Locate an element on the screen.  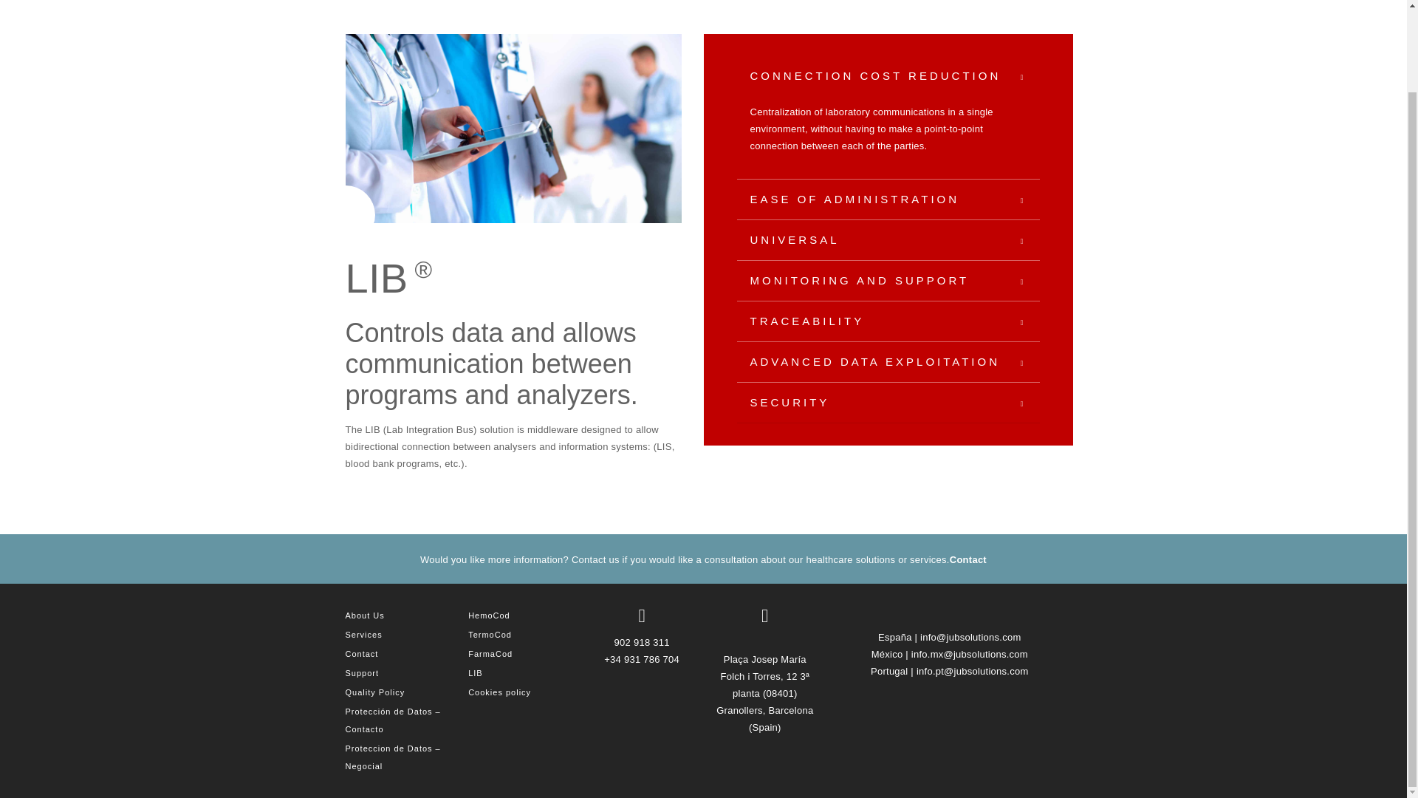
Contact is located at coordinates (968, 559).